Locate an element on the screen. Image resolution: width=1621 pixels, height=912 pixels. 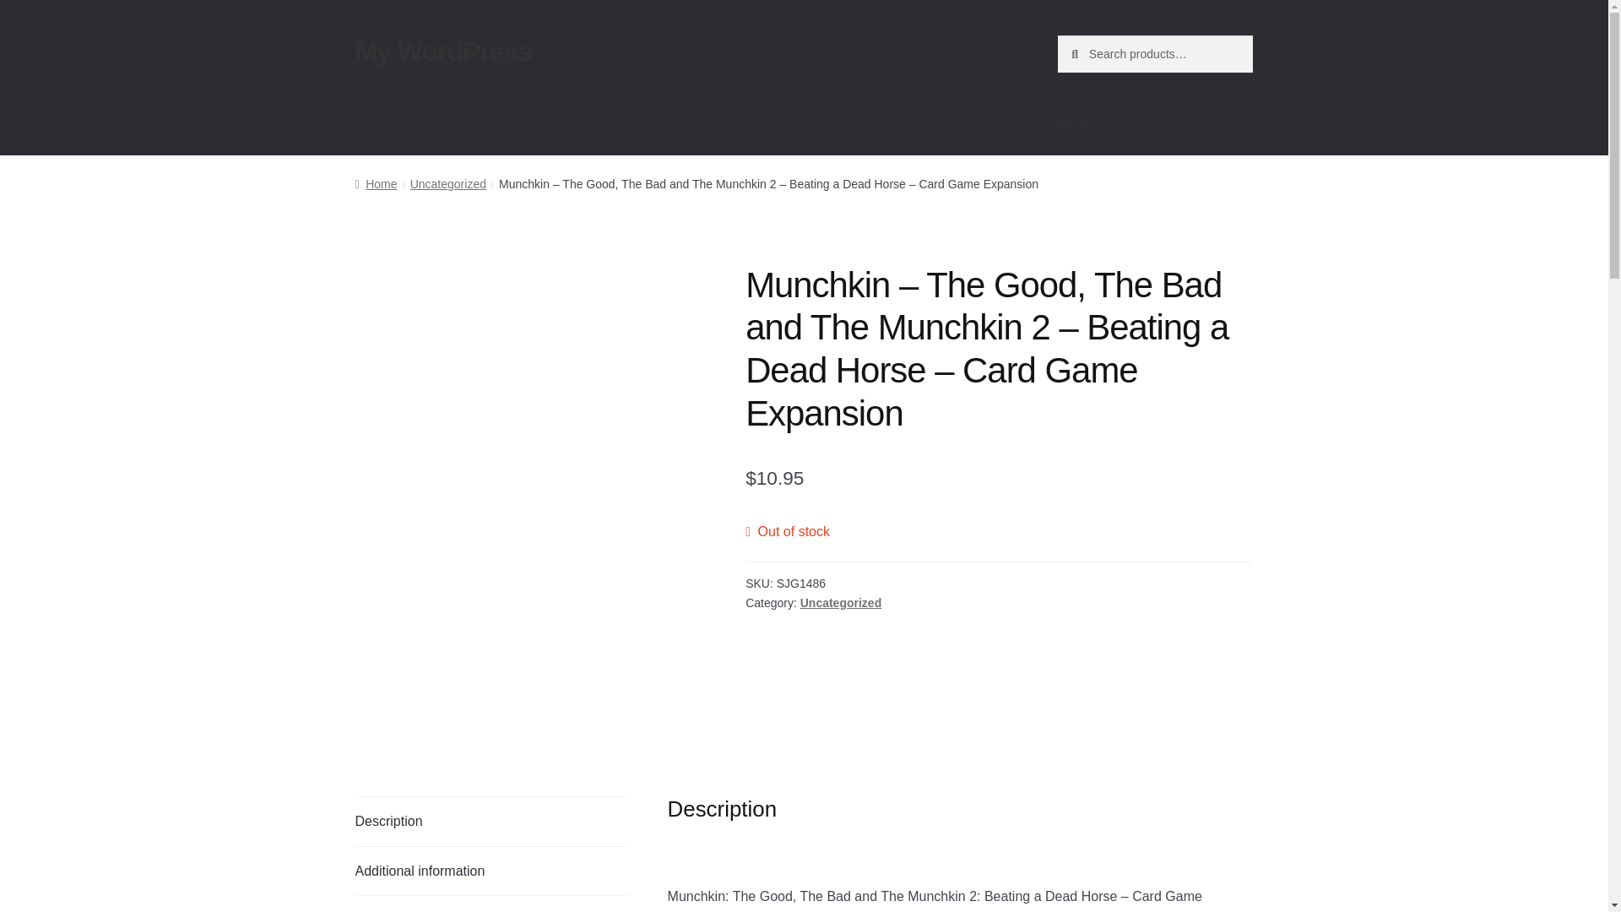
Additional information is located at coordinates (491, 871).